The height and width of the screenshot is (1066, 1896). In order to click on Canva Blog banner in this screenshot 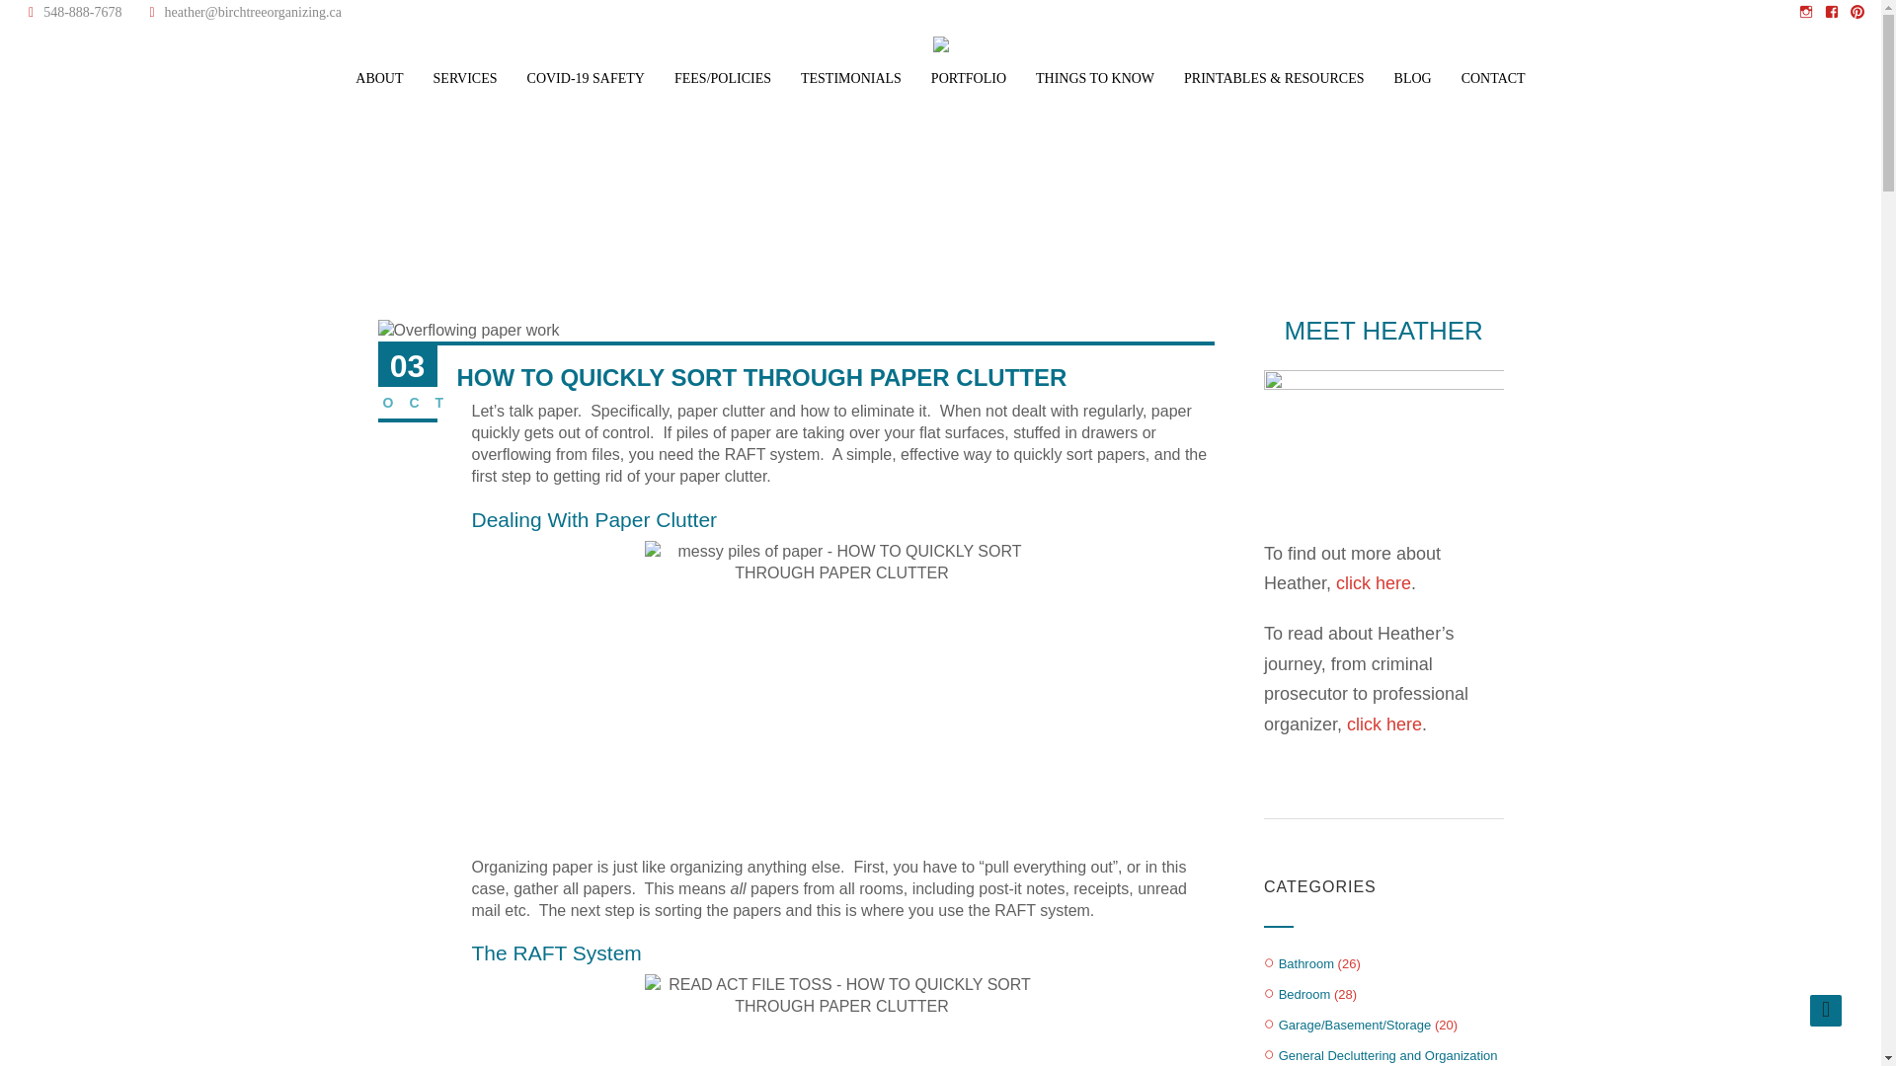, I will do `click(468, 331)`.